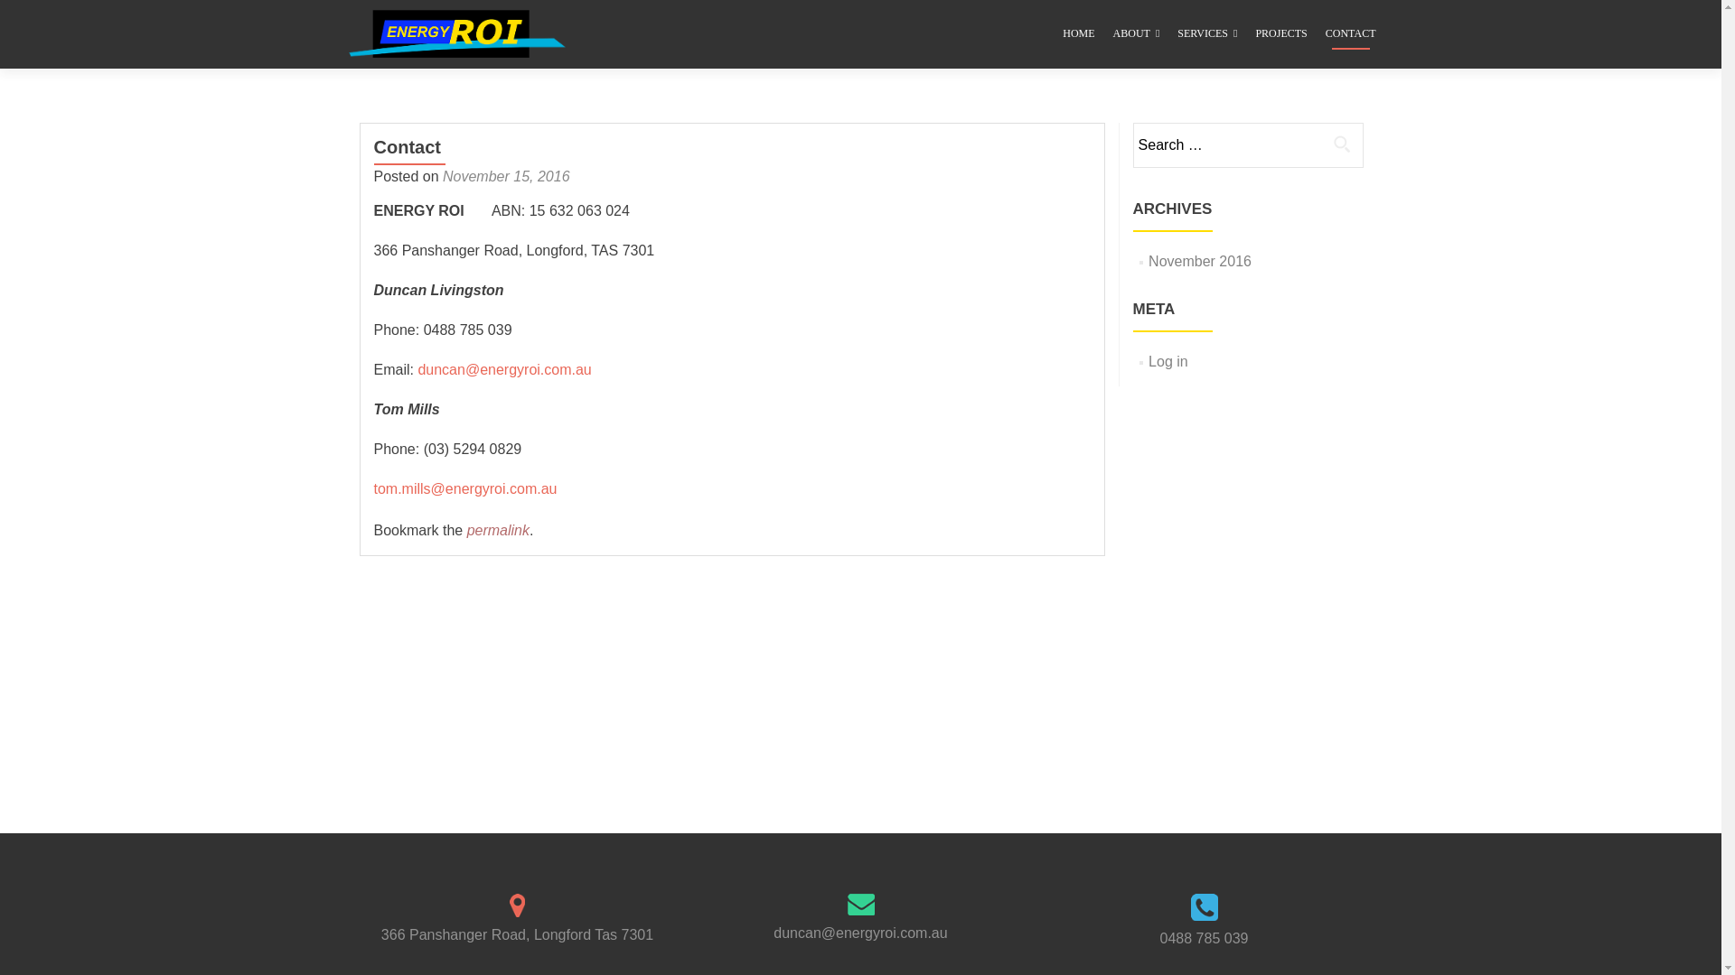 The height and width of the screenshot is (975, 1735). Describe the element at coordinates (504, 370) in the screenshot. I see `duncan@energyroi.com.au` at that location.